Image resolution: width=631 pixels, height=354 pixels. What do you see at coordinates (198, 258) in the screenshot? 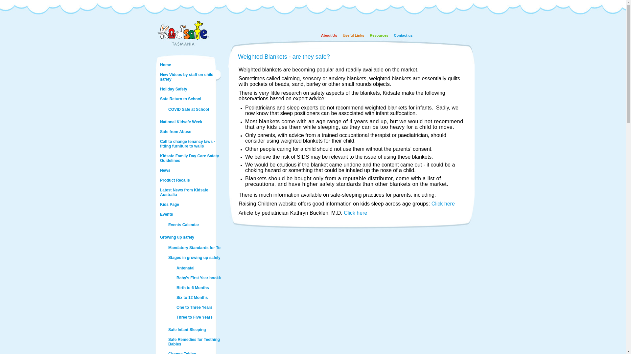
I see `Stages in growing up safely` at bounding box center [198, 258].